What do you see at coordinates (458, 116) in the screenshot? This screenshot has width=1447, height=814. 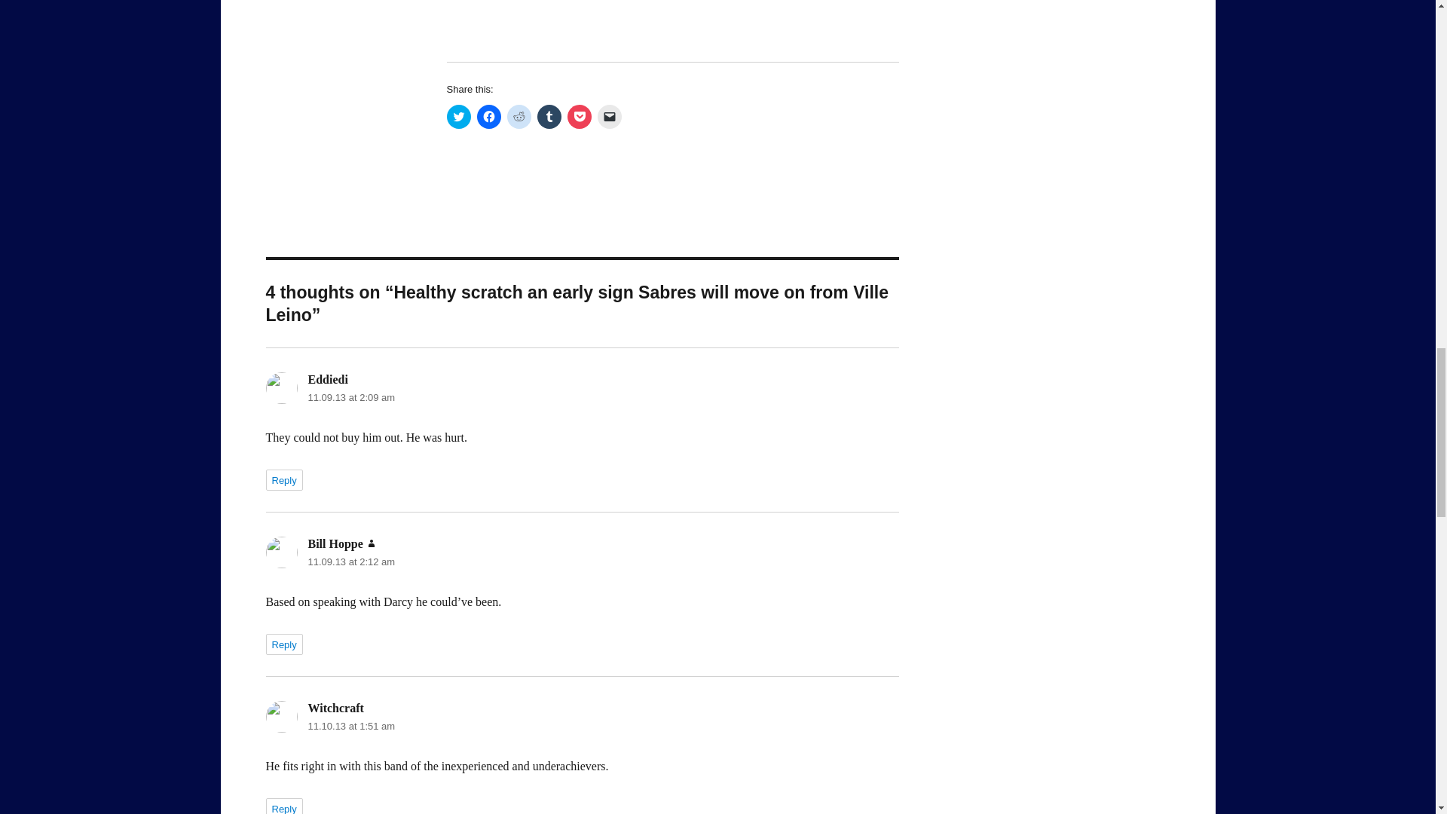 I see `Click to share on Twitter` at bounding box center [458, 116].